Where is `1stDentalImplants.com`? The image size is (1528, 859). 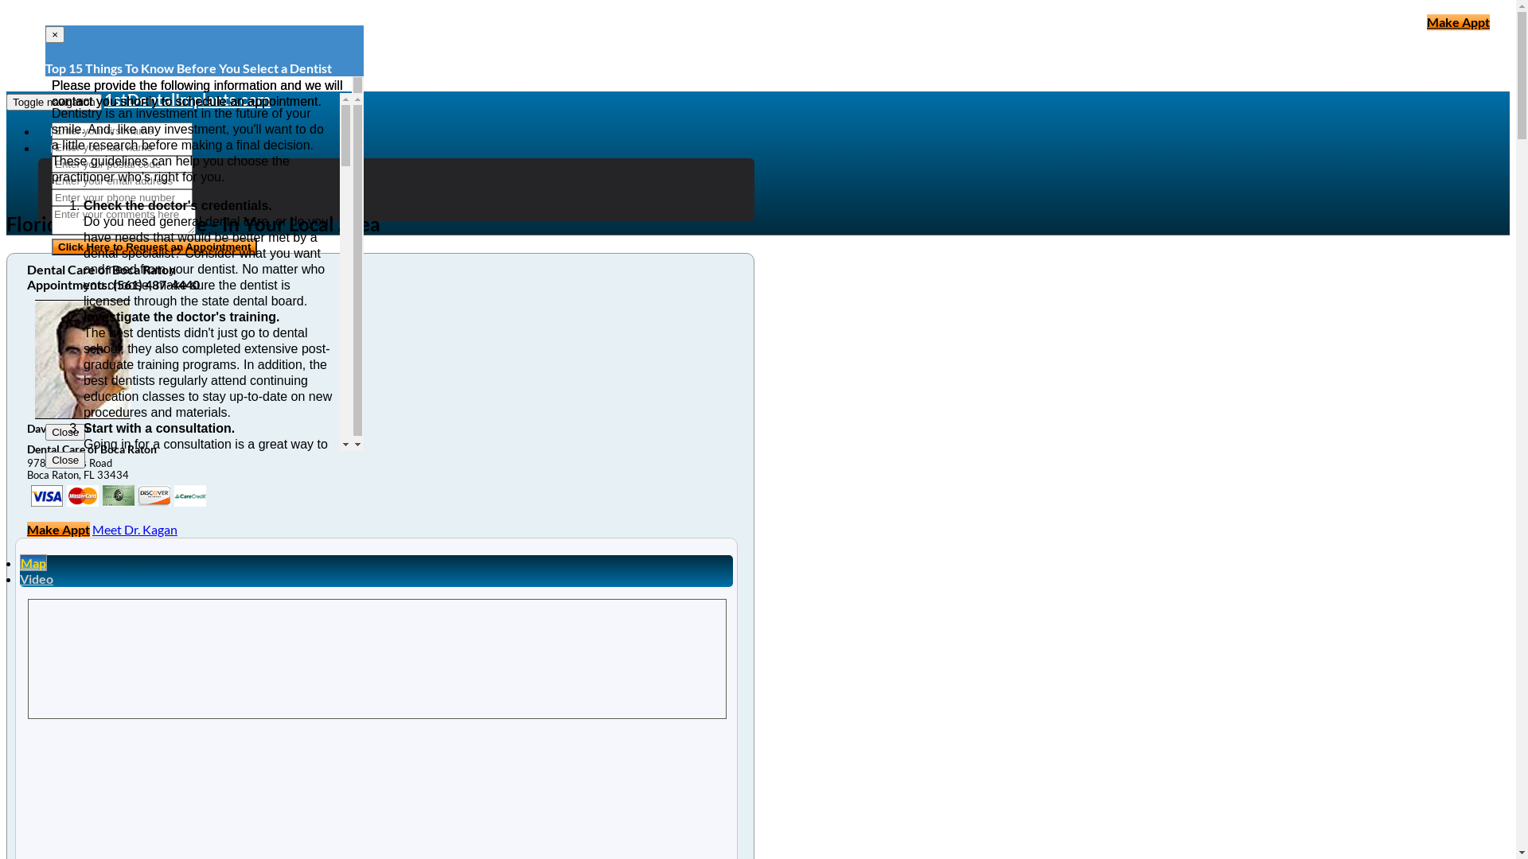 1stDentalImplants.com is located at coordinates (188, 99).